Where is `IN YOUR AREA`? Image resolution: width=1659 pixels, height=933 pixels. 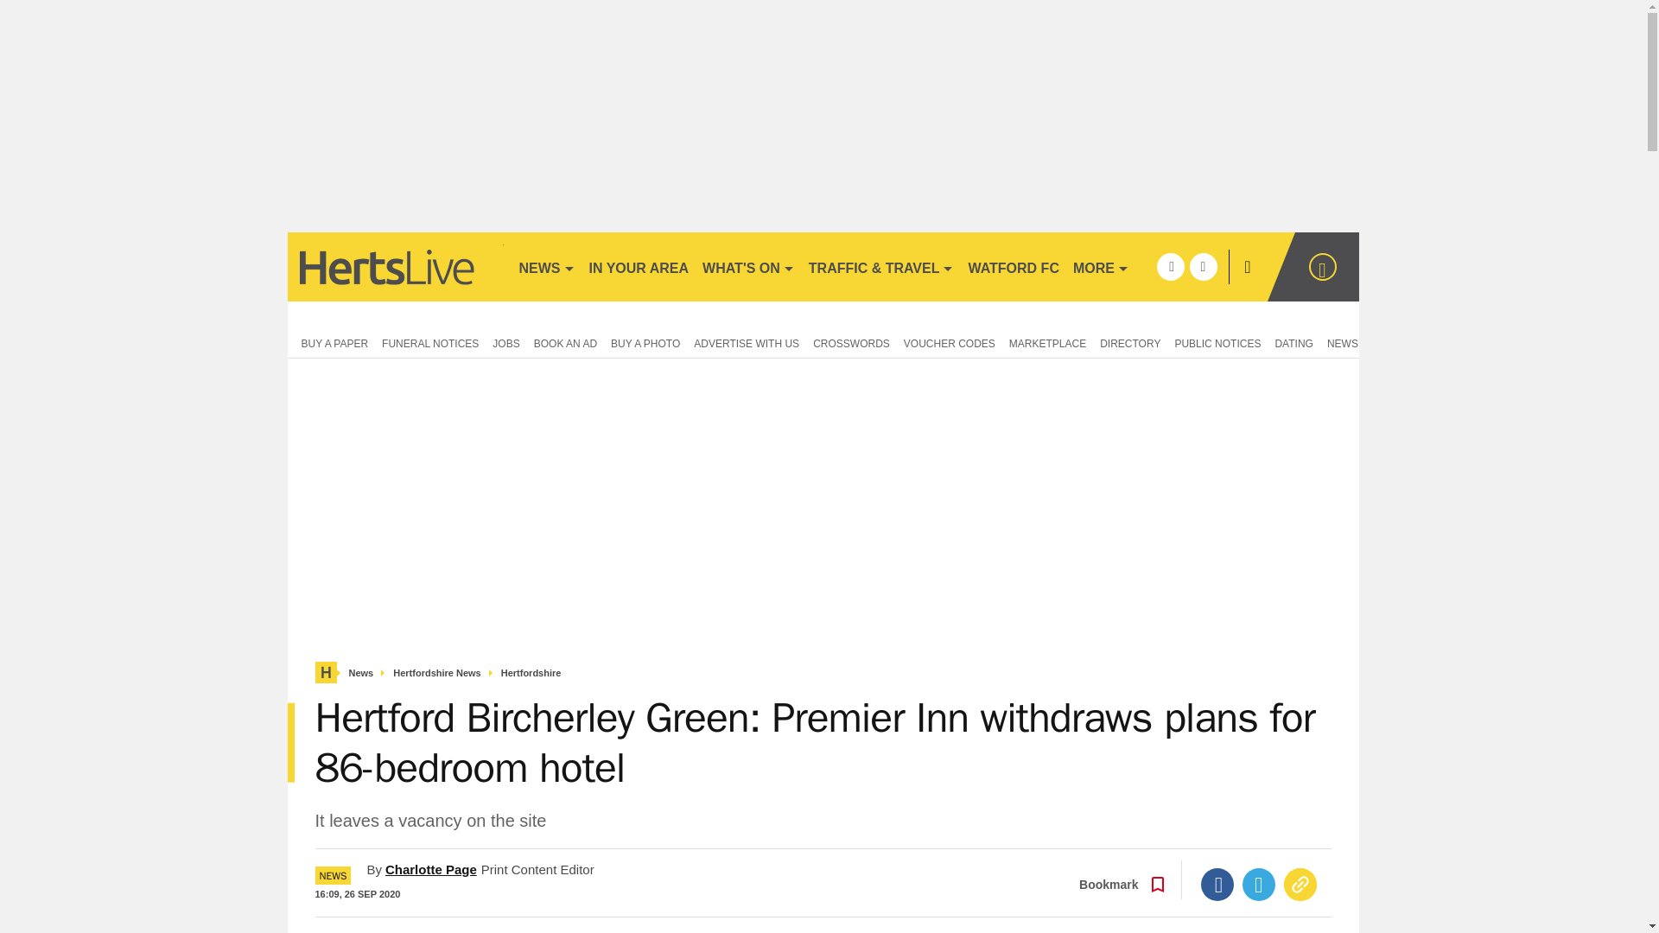 IN YOUR AREA is located at coordinates (639, 266).